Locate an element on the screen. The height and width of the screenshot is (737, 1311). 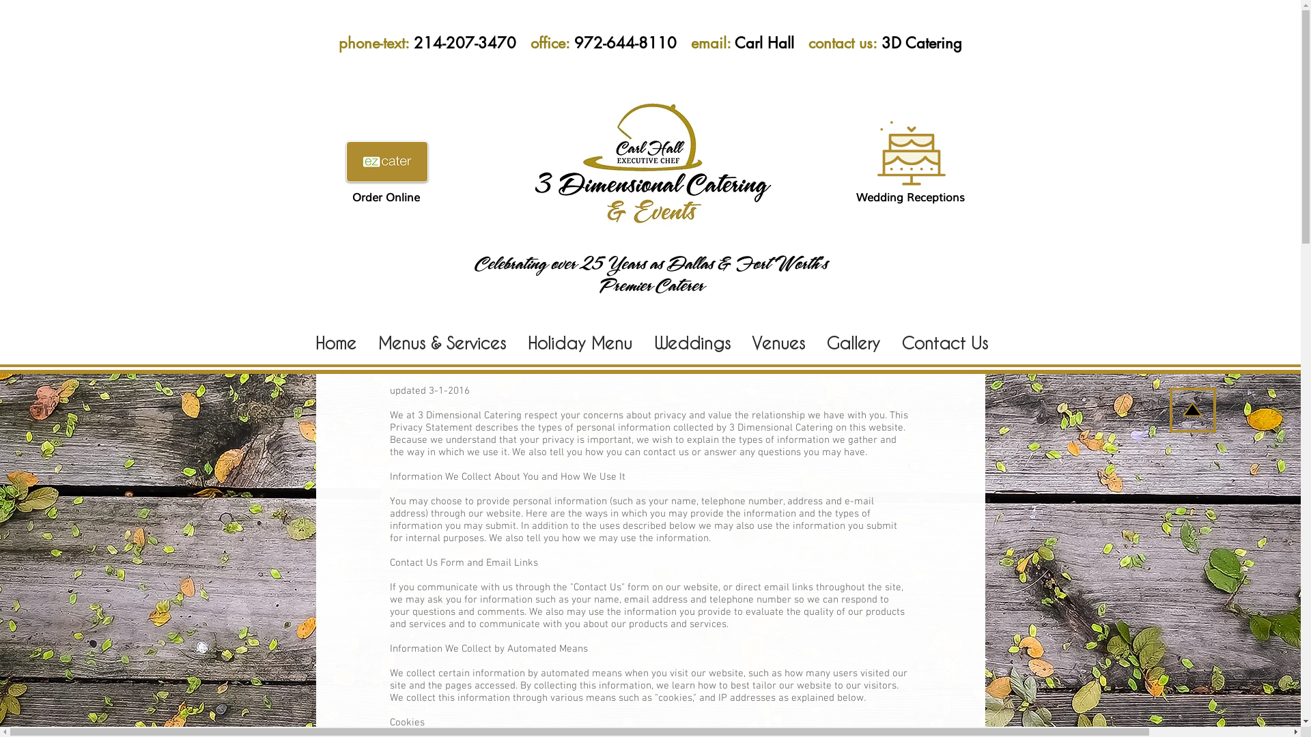
214-207-3470    is located at coordinates (473, 43).